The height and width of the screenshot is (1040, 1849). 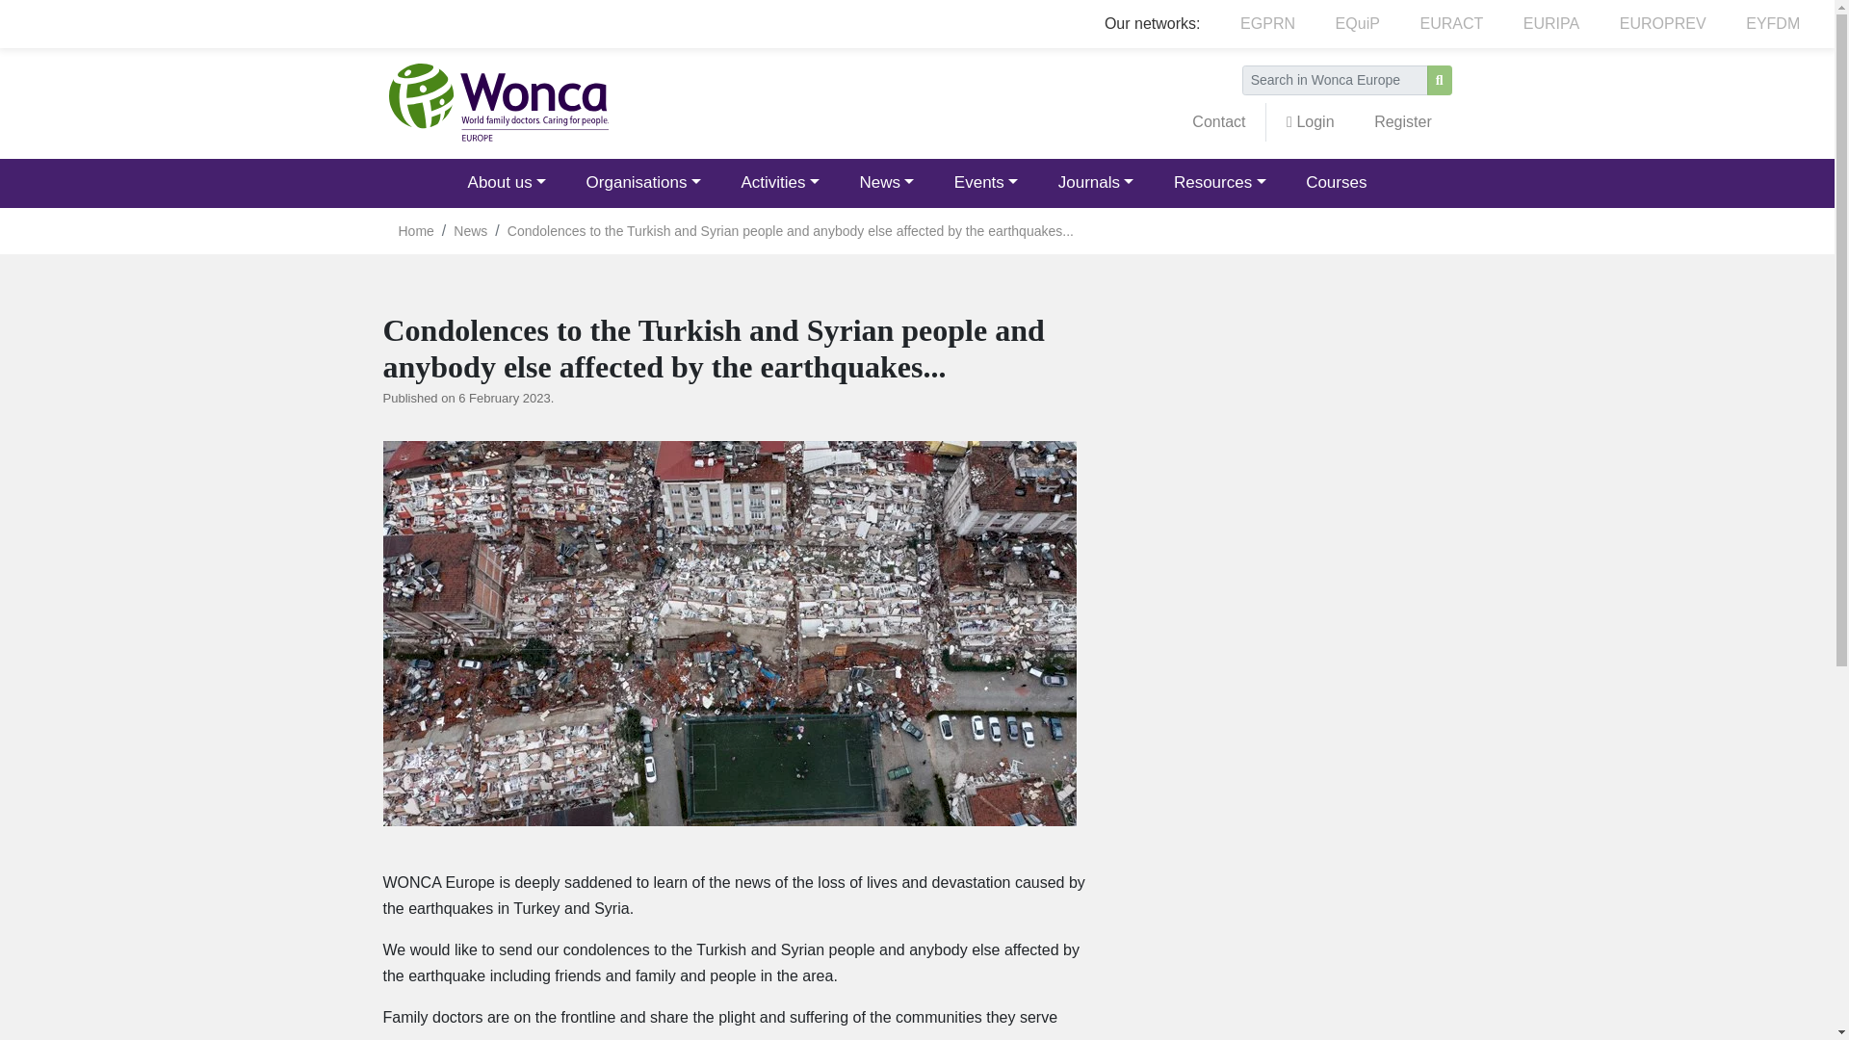 I want to click on European General Practice Research Network, so click(x=1267, y=24).